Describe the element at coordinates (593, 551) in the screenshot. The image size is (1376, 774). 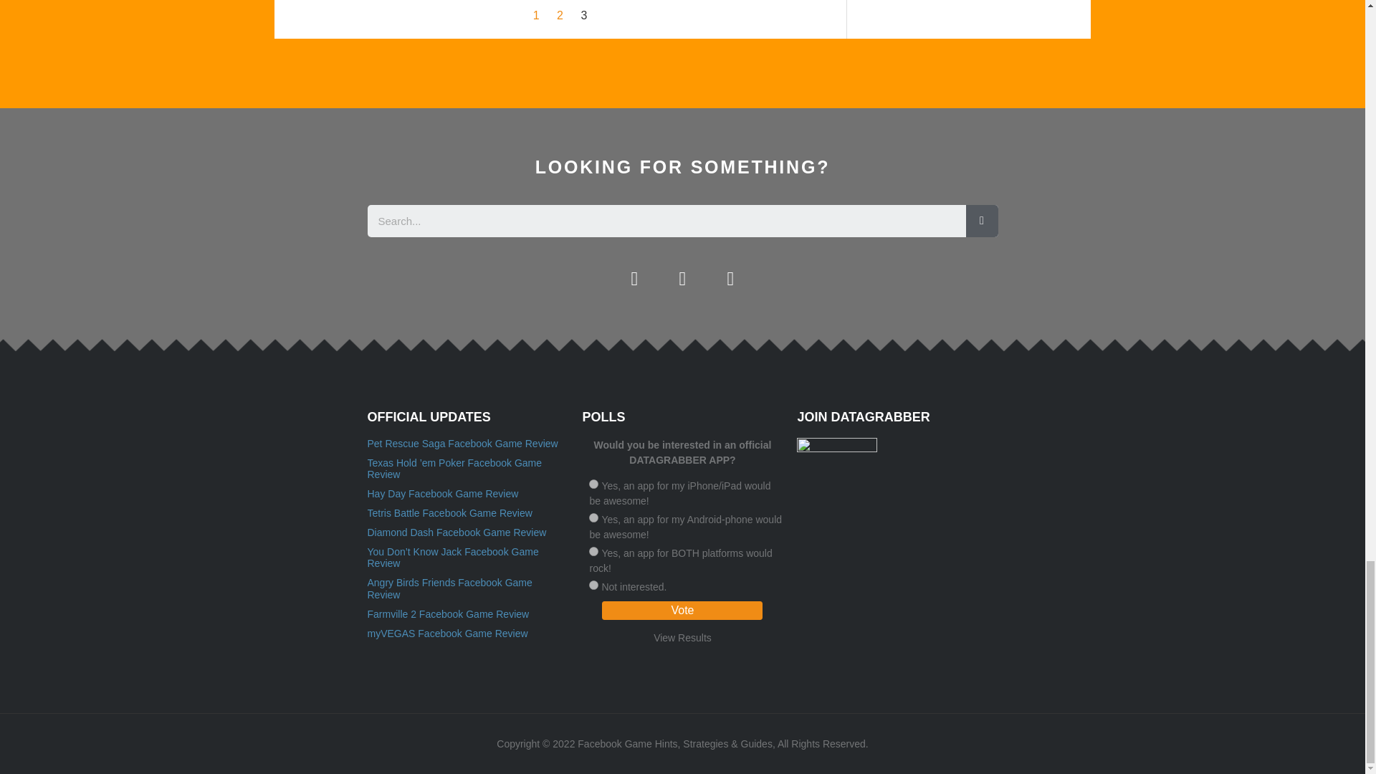
I see `33` at that location.